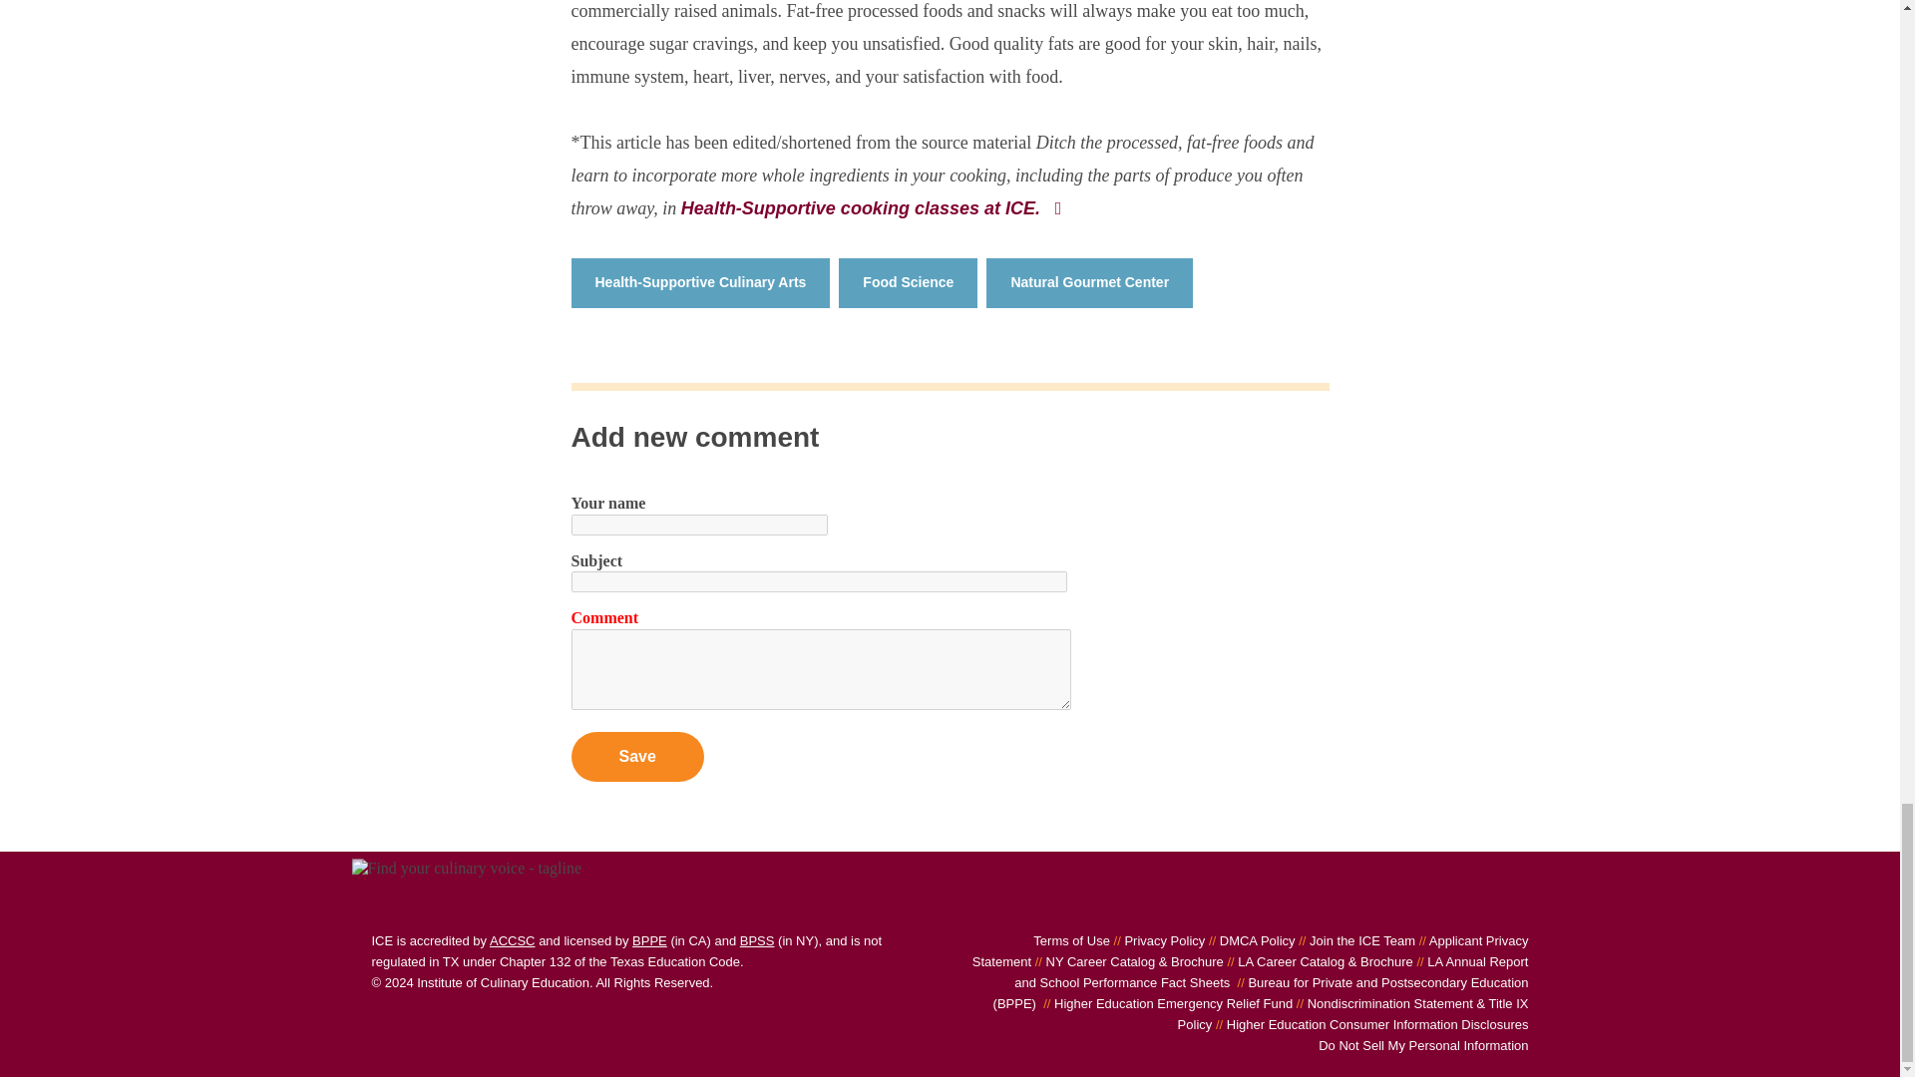 This screenshot has height=1077, width=1915. What do you see at coordinates (1157, 941) in the screenshot?
I see `Privacy Policy` at bounding box center [1157, 941].